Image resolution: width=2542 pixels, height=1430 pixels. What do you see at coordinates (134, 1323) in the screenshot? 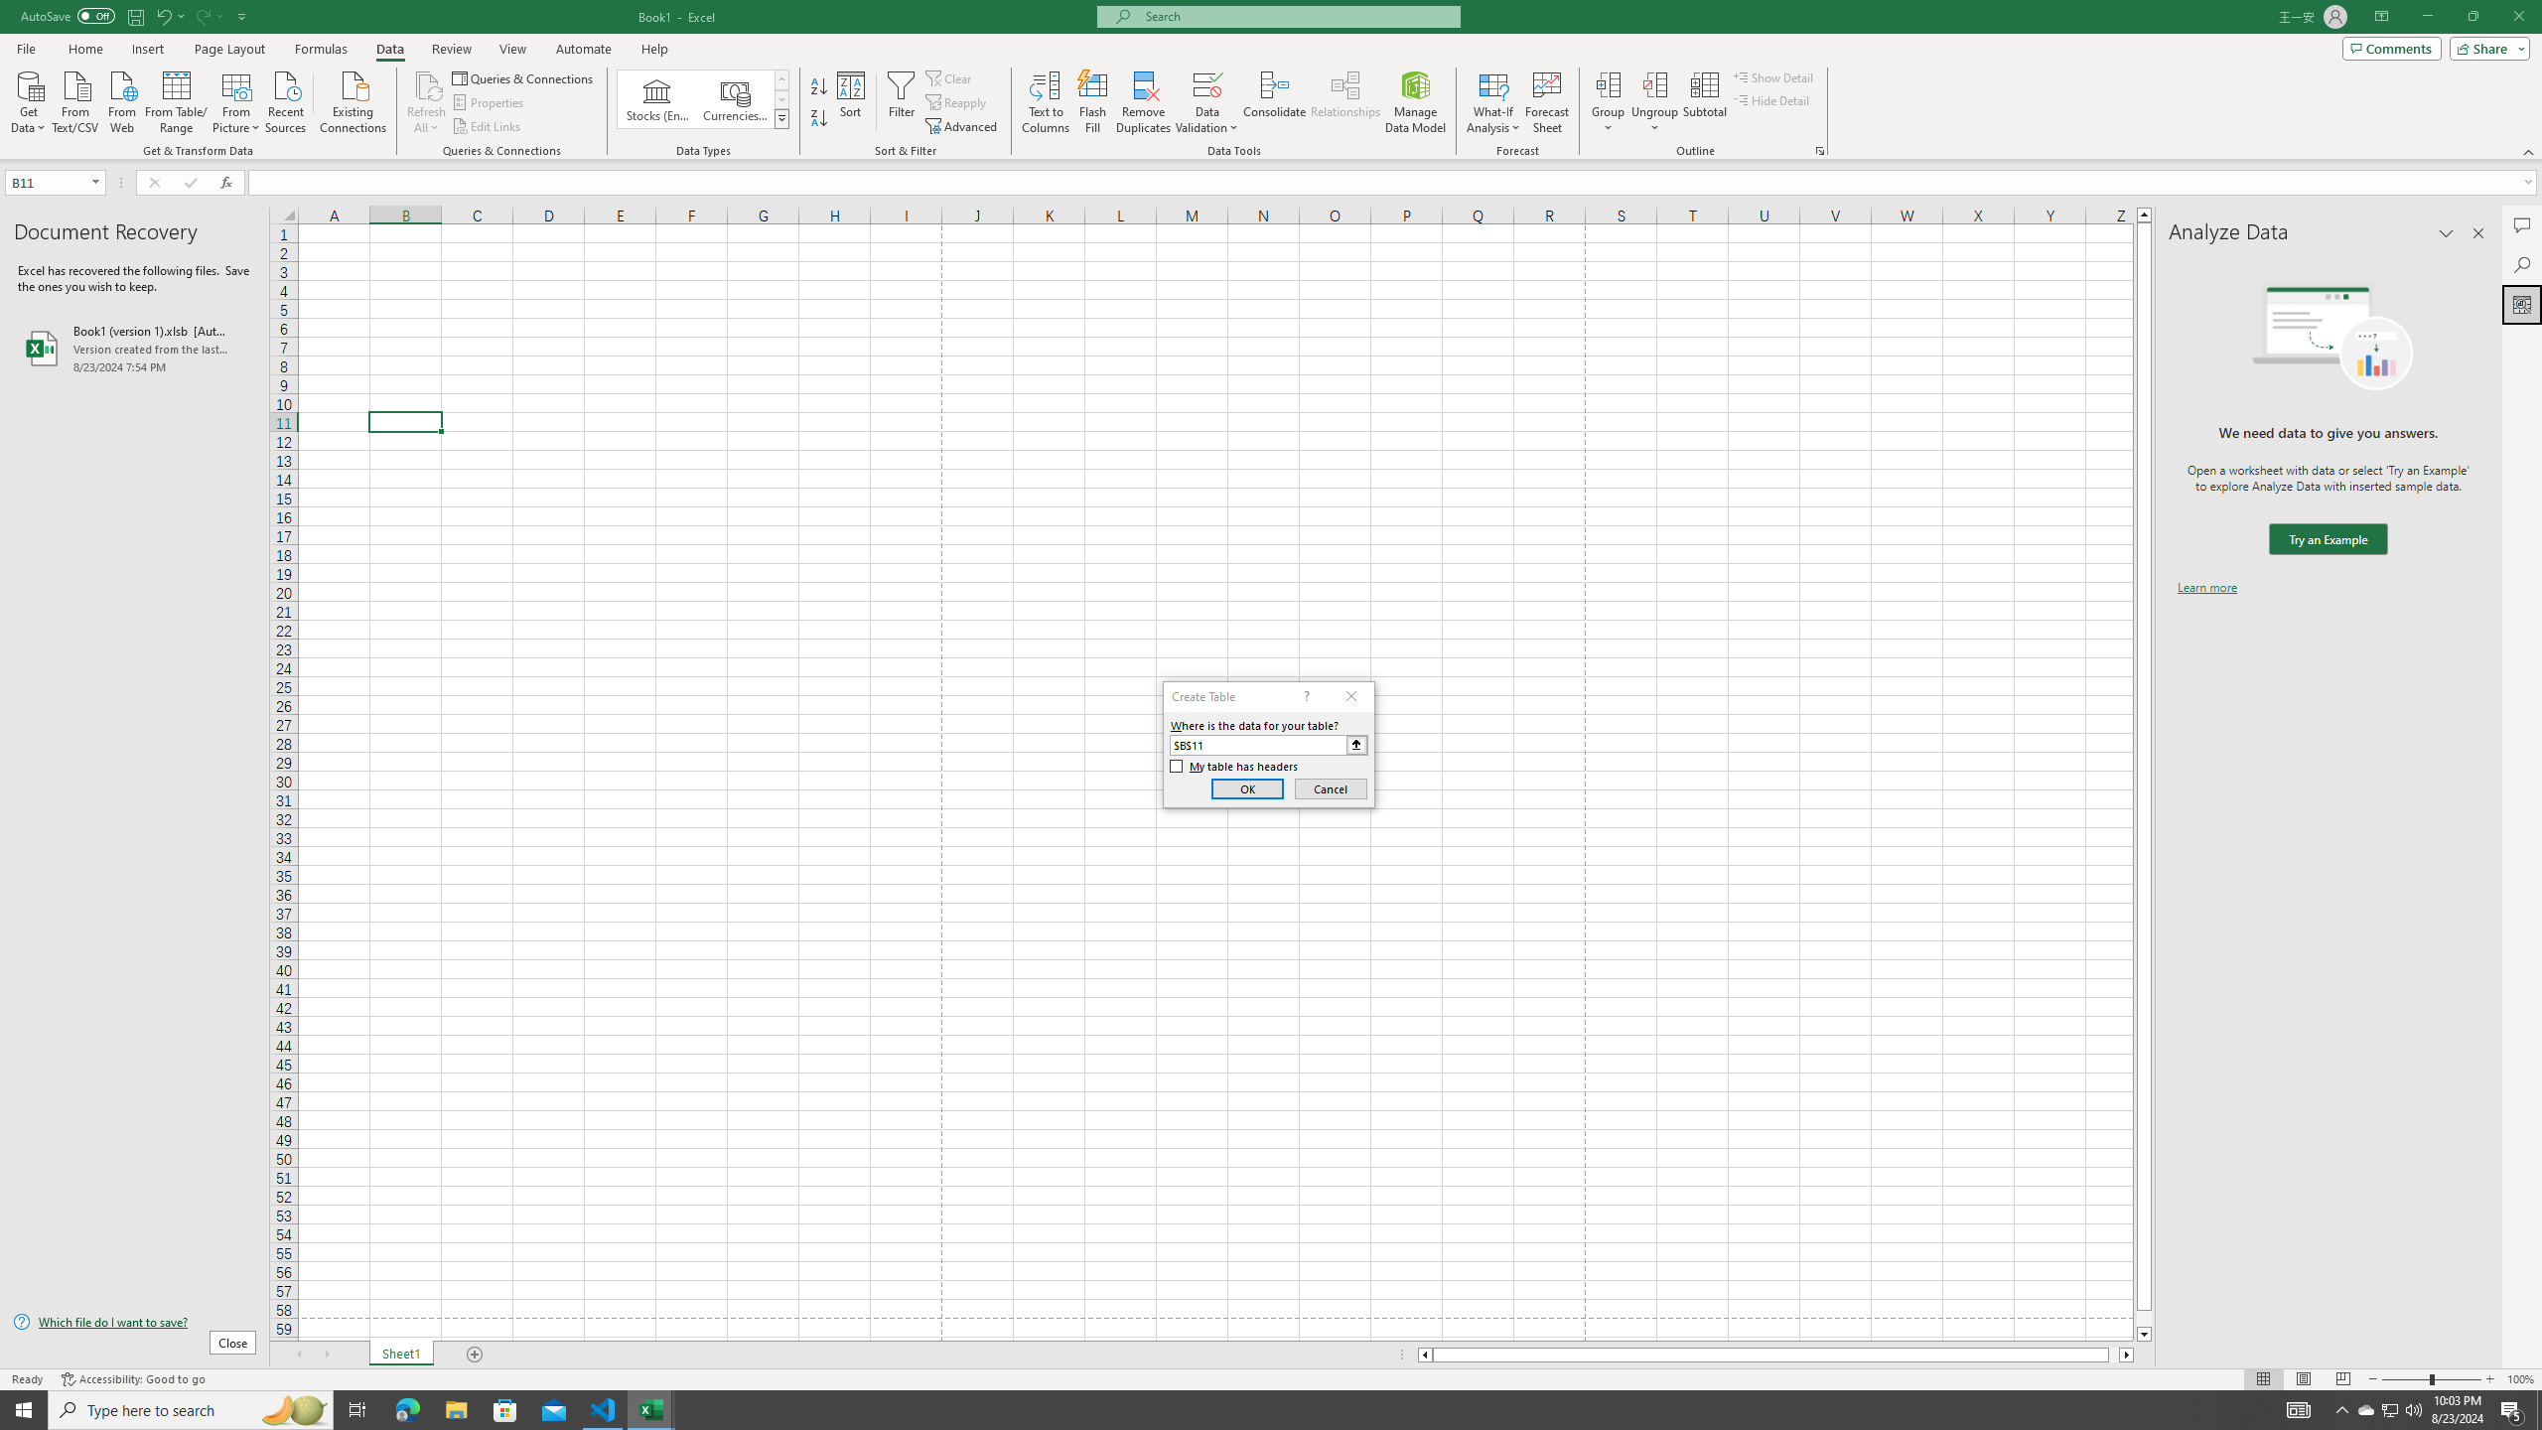
I see `Which file do I want to save?` at bounding box center [134, 1323].